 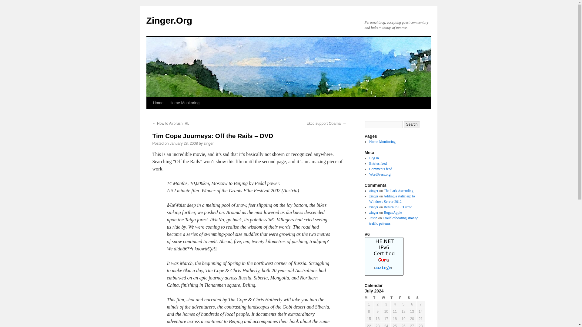 What do you see at coordinates (209, 143) in the screenshot?
I see `zinger` at bounding box center [209, 143].